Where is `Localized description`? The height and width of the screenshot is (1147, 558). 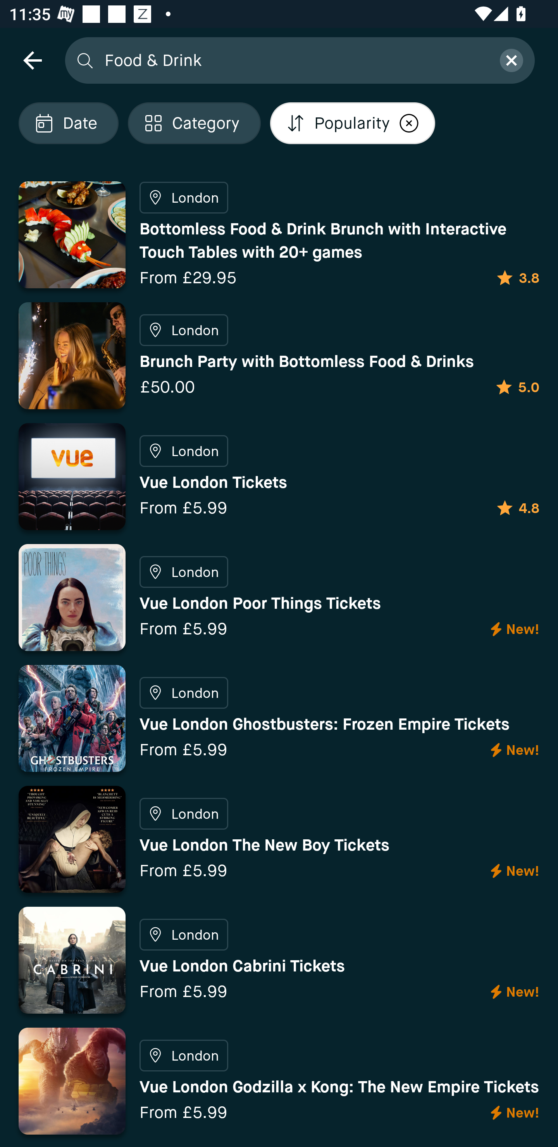 Localized description is located at coordinates (409, 123).